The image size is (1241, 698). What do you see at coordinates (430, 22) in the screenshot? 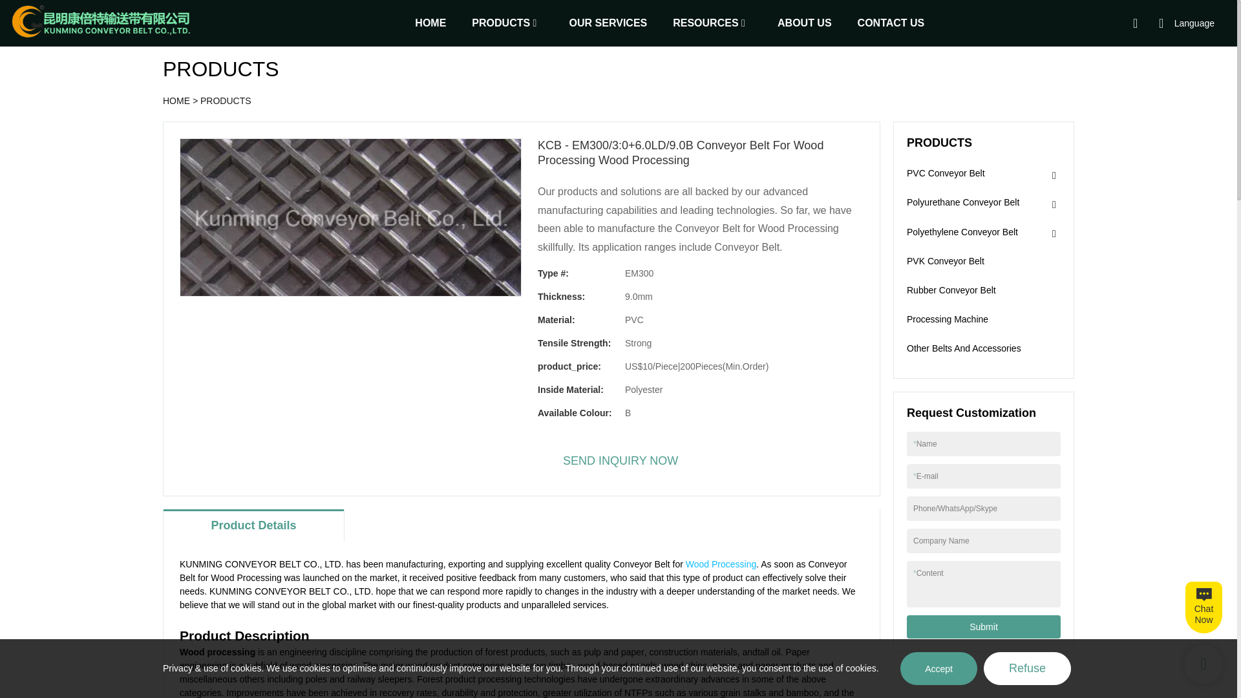
I see `HOME` at bounding box center [430, 22].